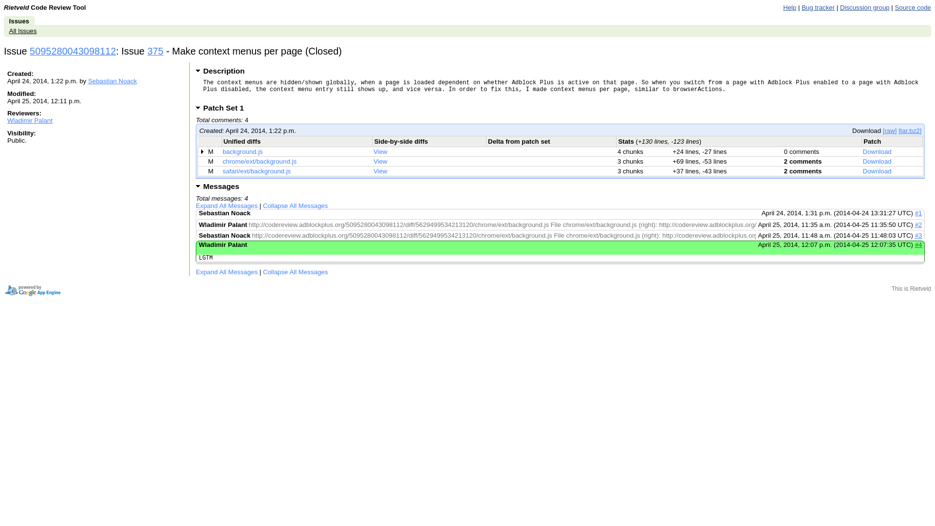 The width and height of the screenshot is (935, 526). Describe the element at coordinates (295, 272) in the screenshot. I see `Collapse All Messages` at that location.